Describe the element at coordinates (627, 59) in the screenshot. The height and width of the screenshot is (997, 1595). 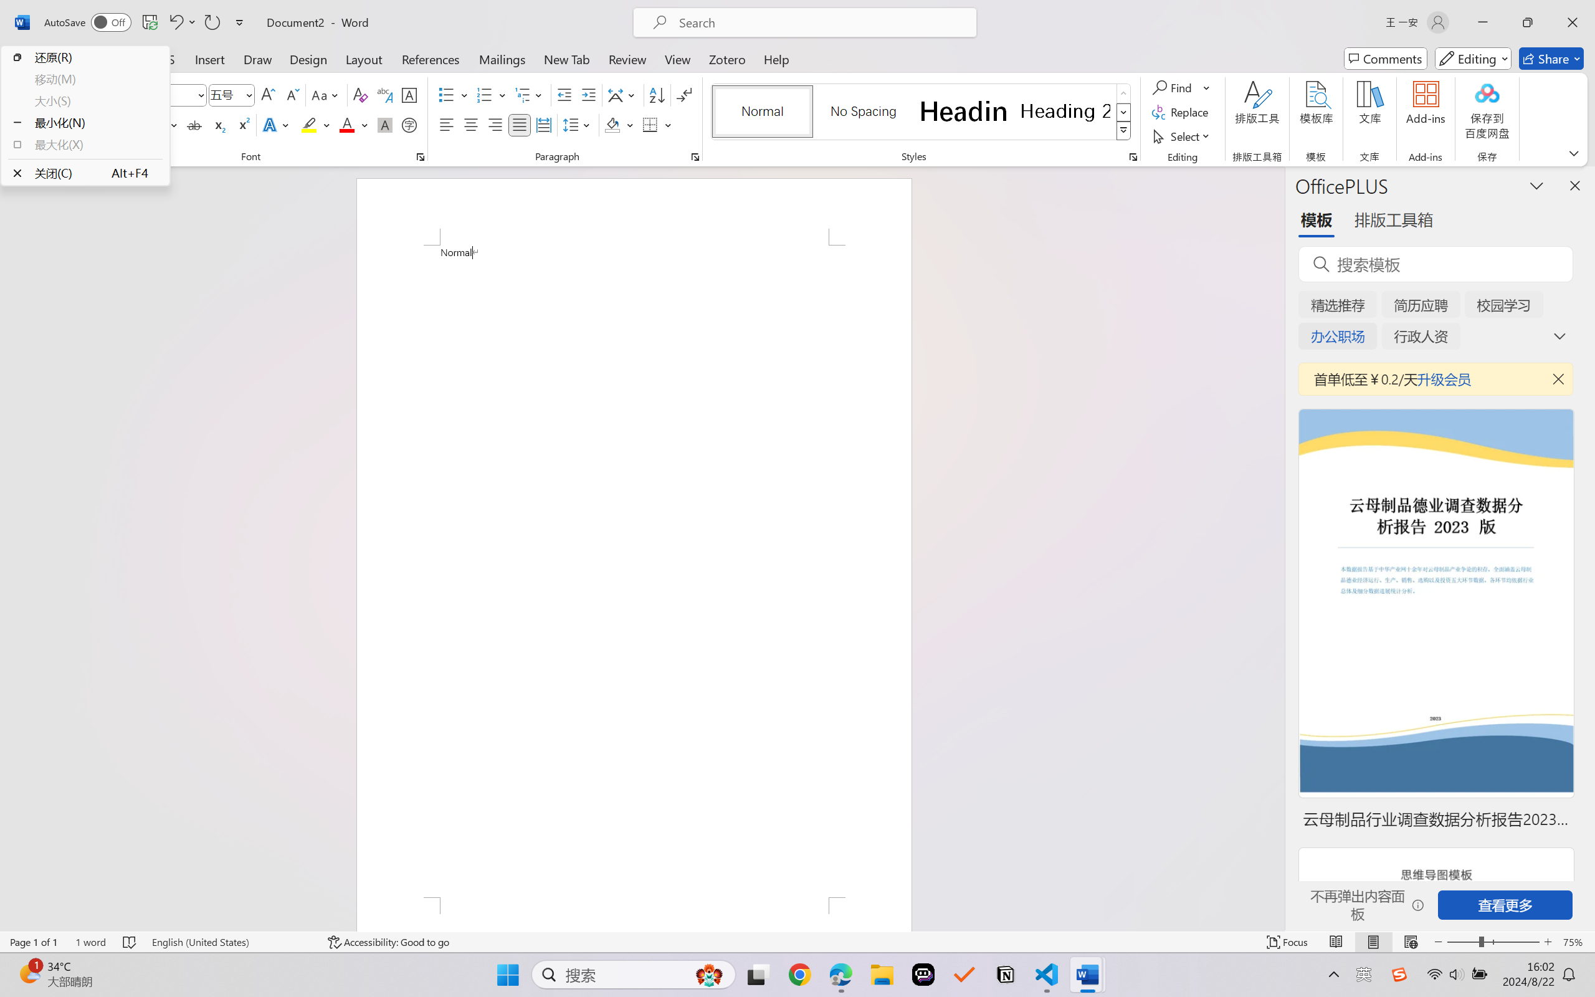
I see `Review` at that location.